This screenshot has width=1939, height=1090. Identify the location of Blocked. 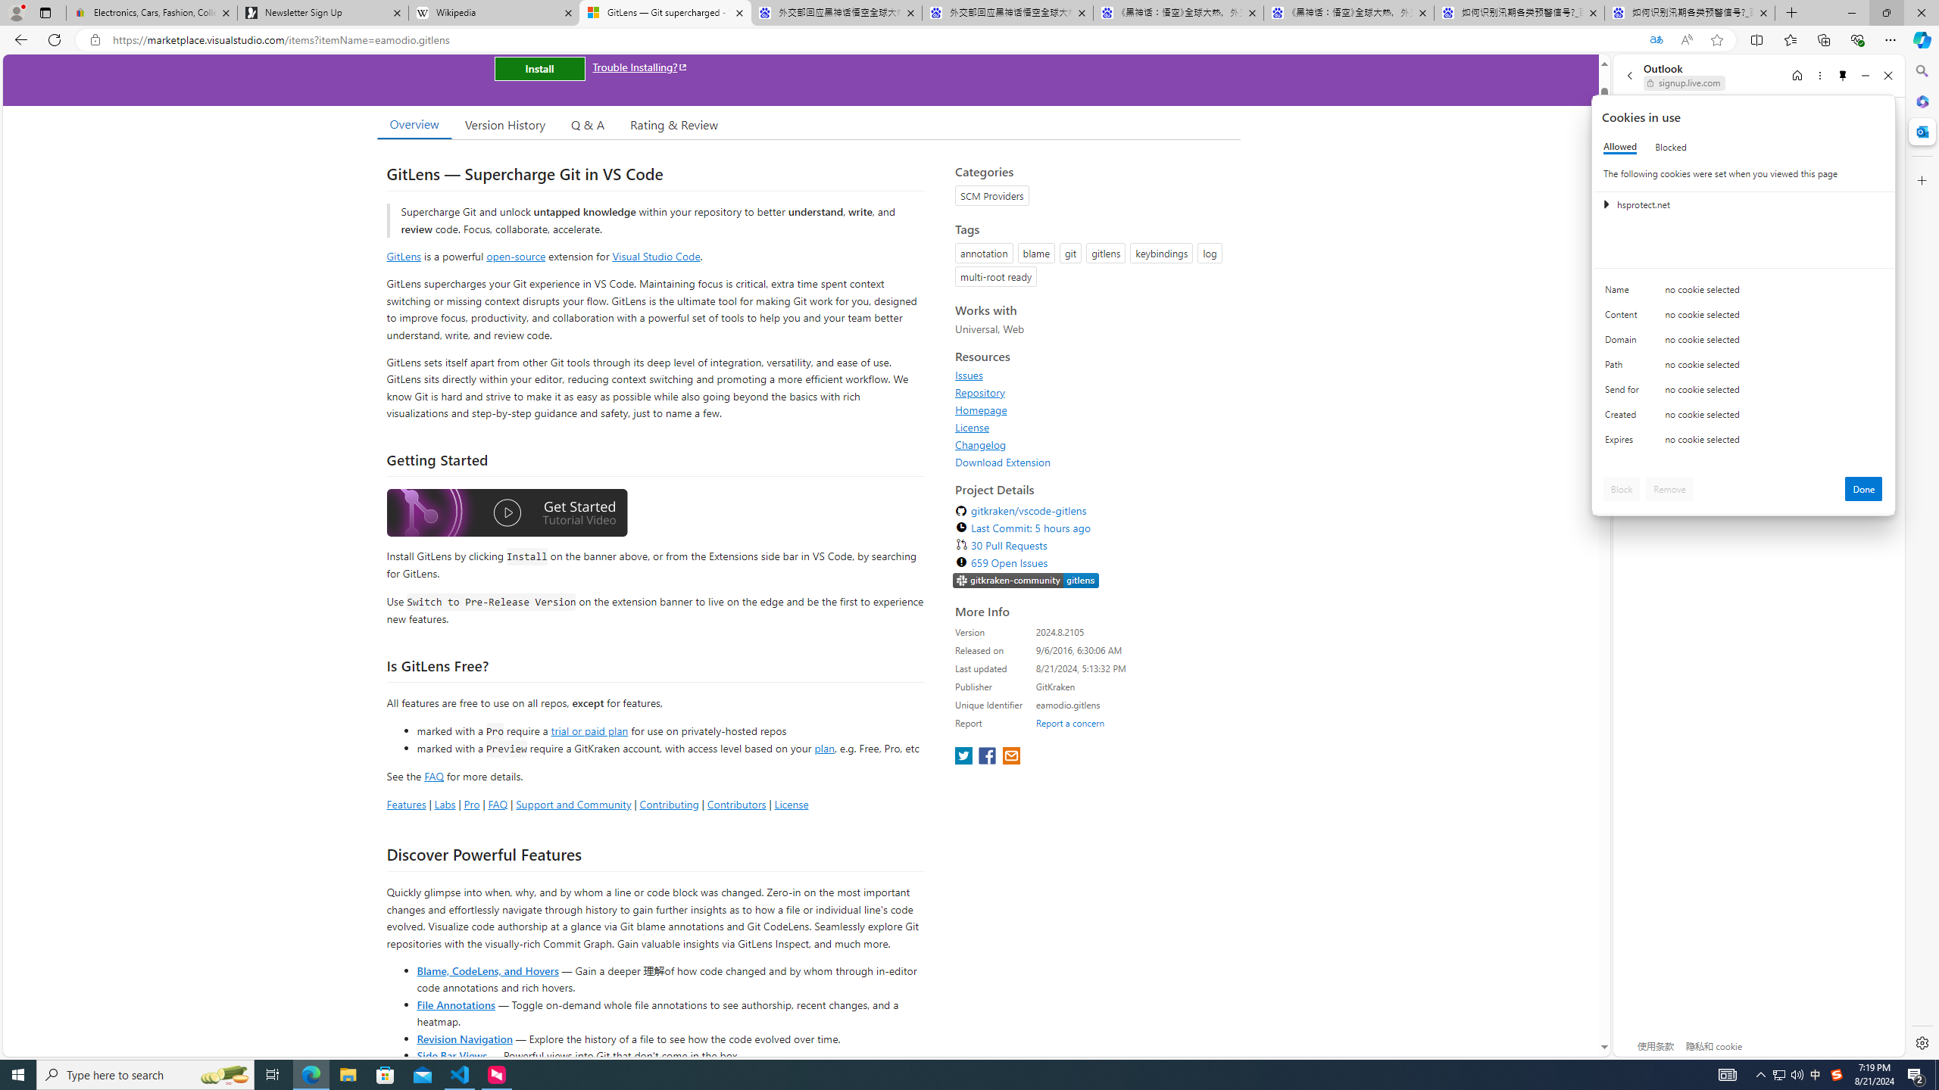
(1671, 147).